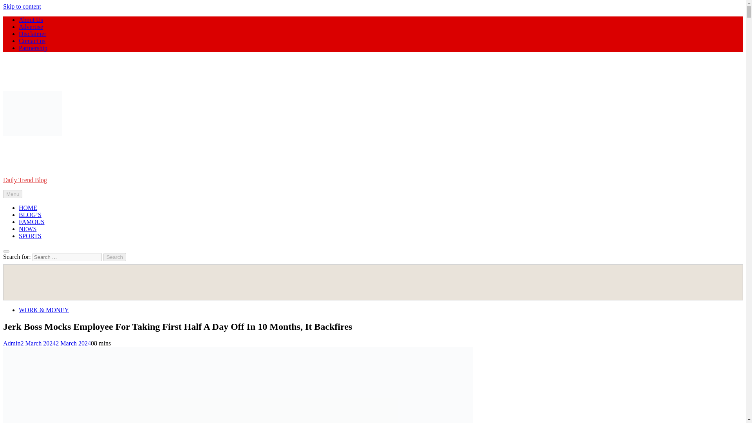 The image size is (752, 423). I want to click on Search, so click(115, 257).